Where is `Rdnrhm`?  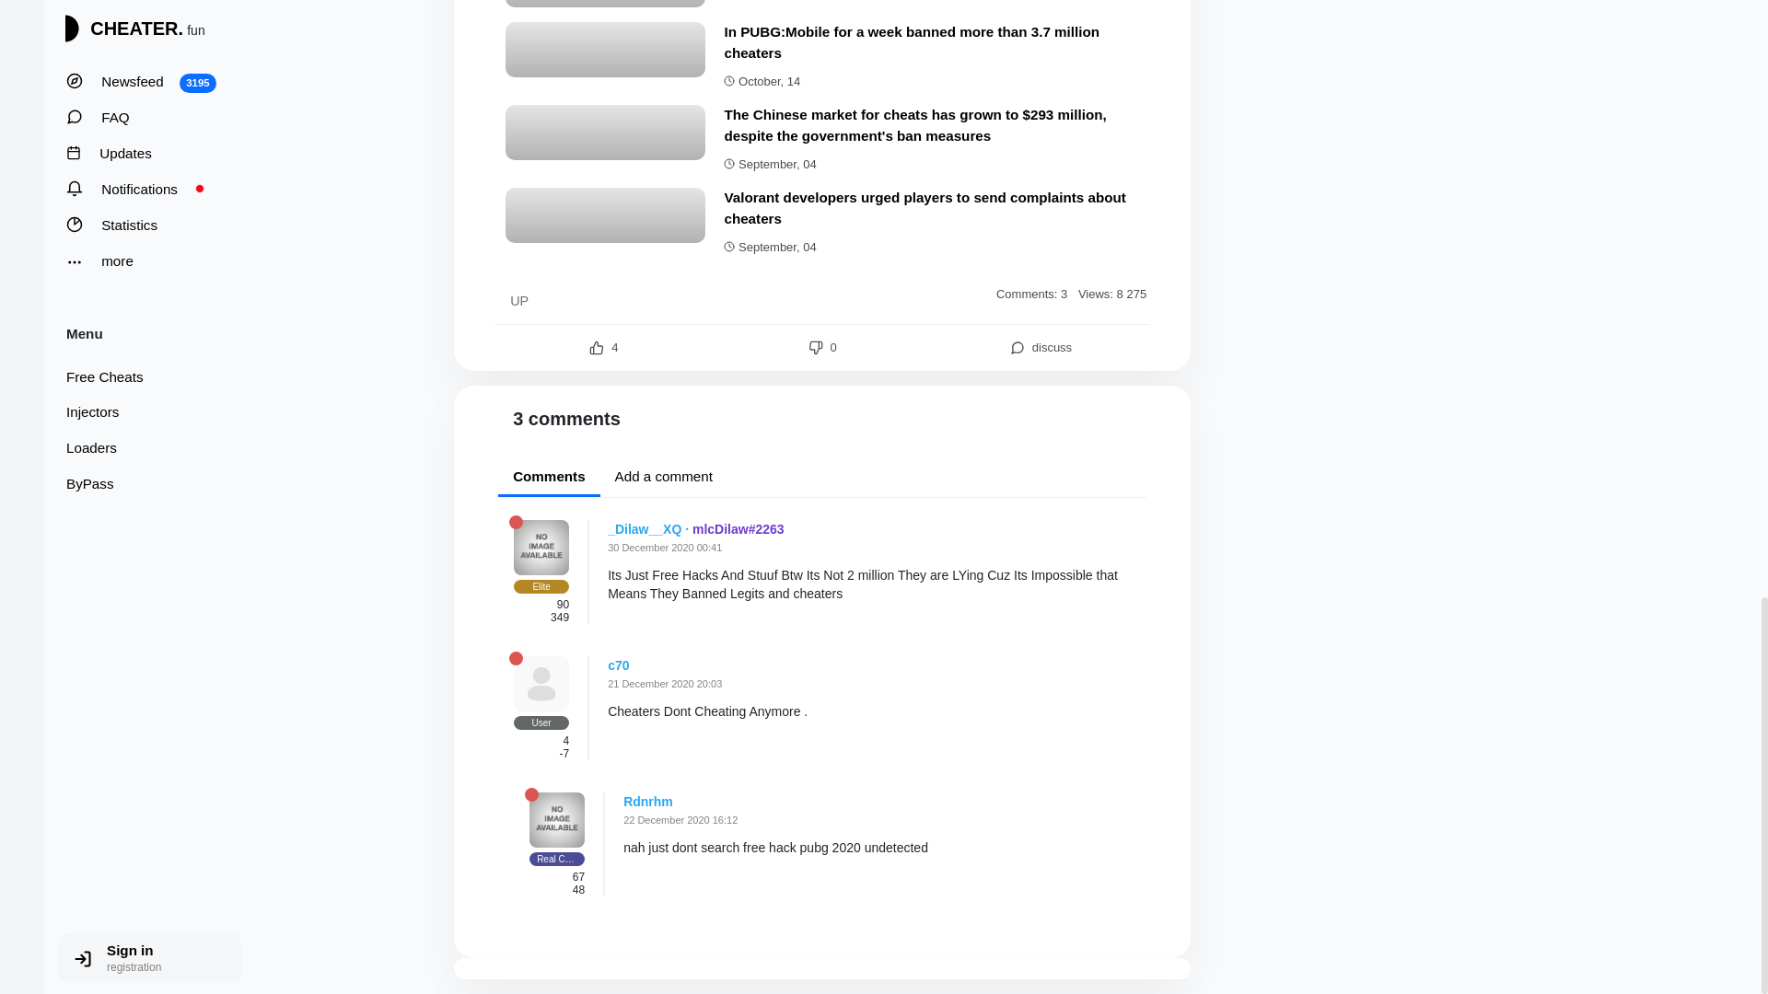
Rdnrhm is located at coordinates (648, 801).